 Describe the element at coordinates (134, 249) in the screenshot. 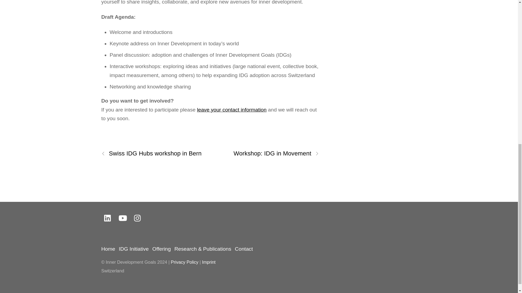

I see `IDG Initiative` at that location.